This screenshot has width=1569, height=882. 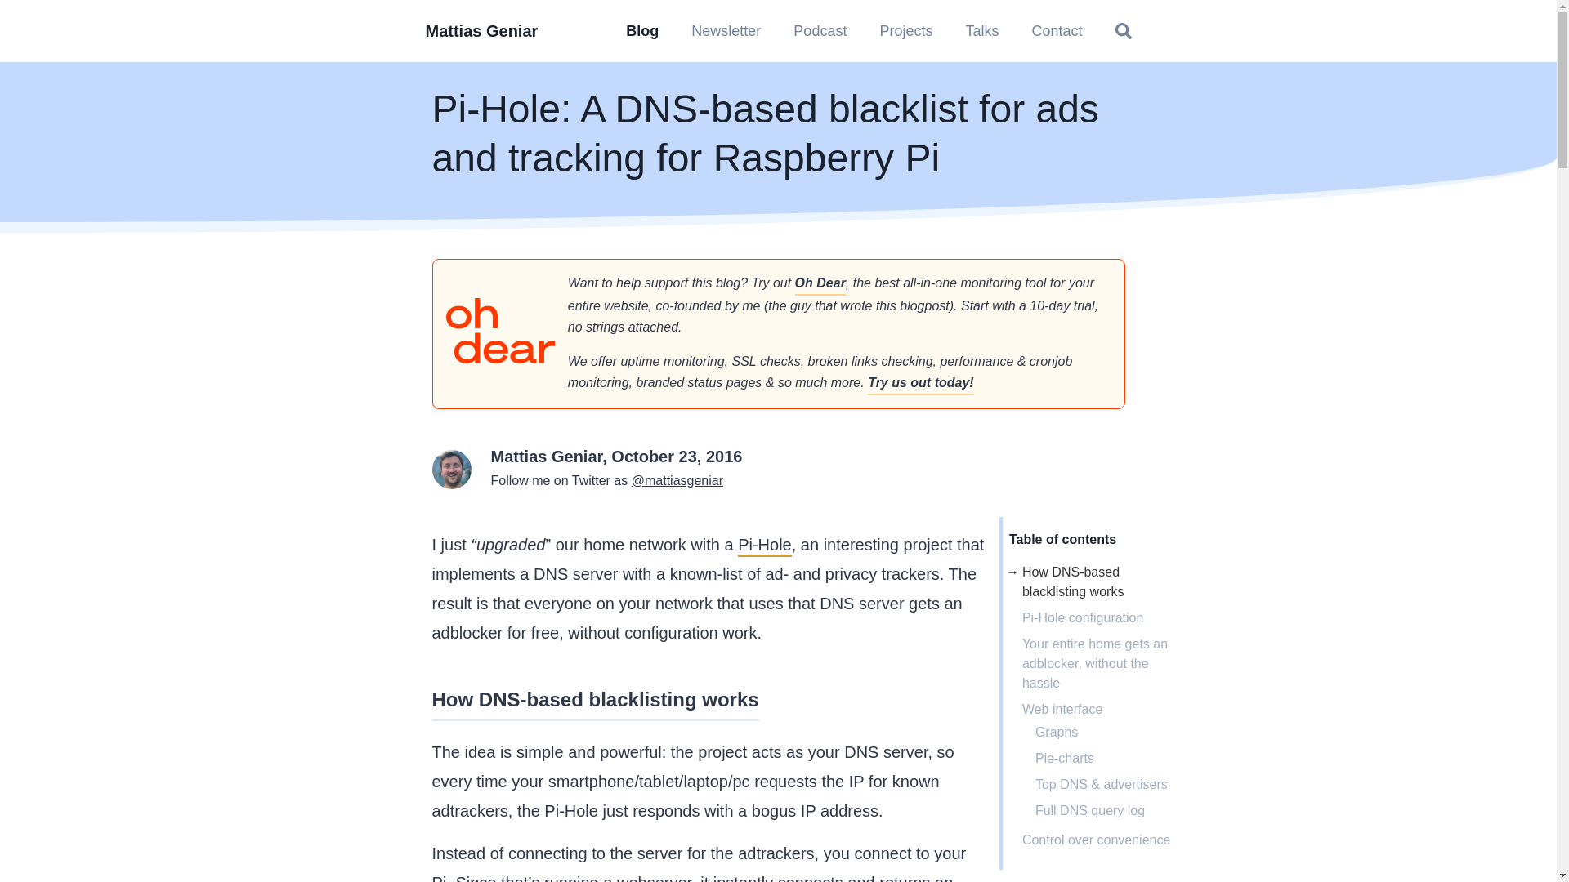 I want to click on Your entire home gets an adblocker, without the hassle, so click(x=1095, y=663).